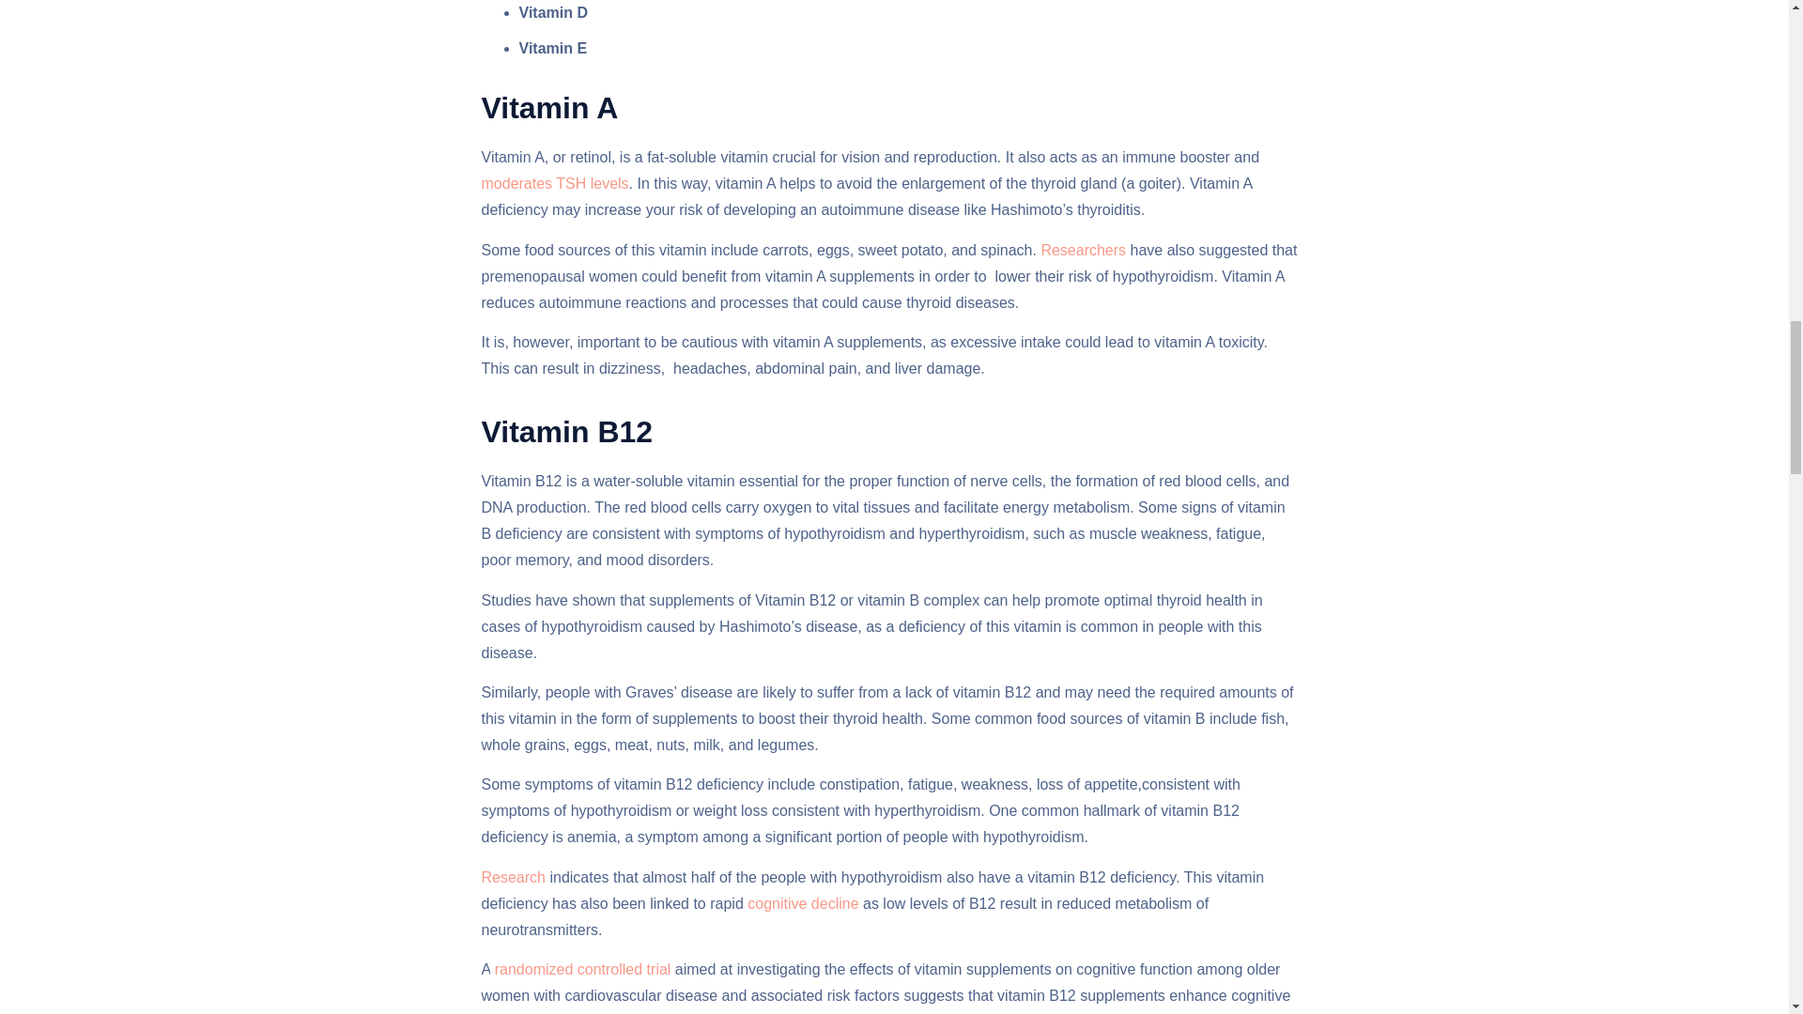  I want to click on Researchers, so click(1081, 250).